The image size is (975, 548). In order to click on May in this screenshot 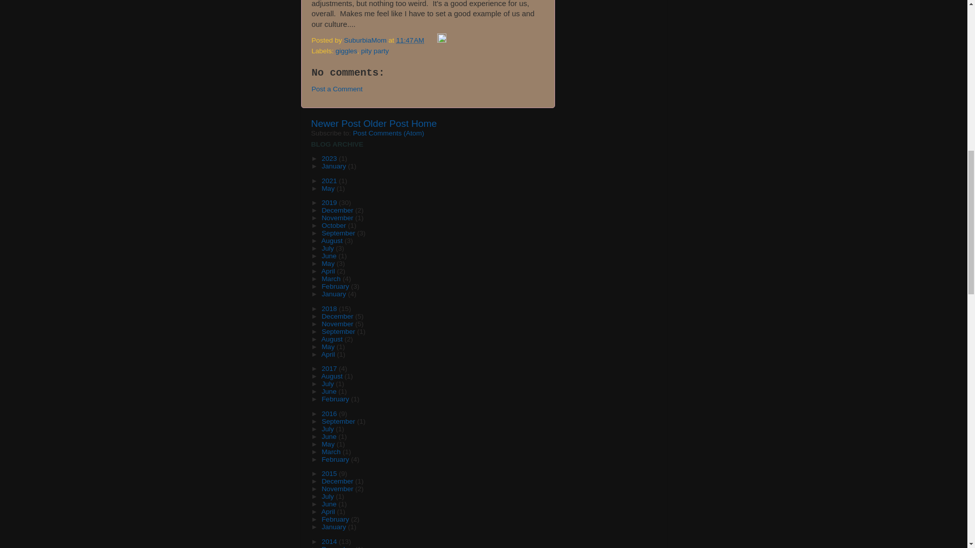, I will do `click(329, 188)`.